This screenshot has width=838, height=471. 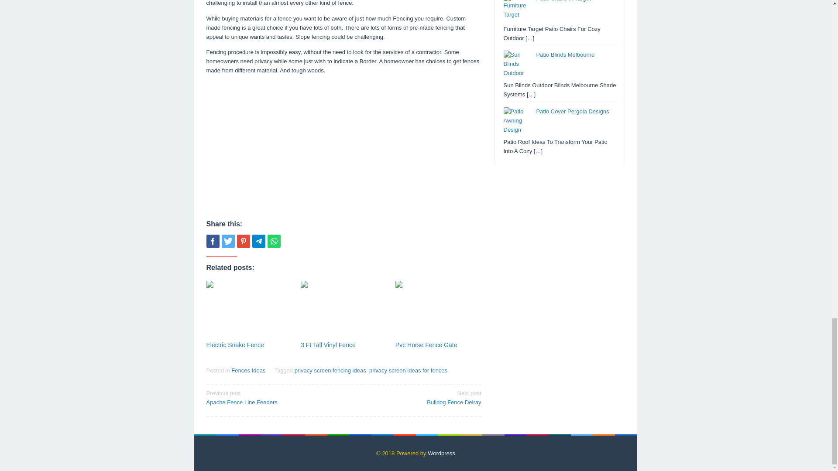 I want to click on Pin this, so click(x=235, y=345).